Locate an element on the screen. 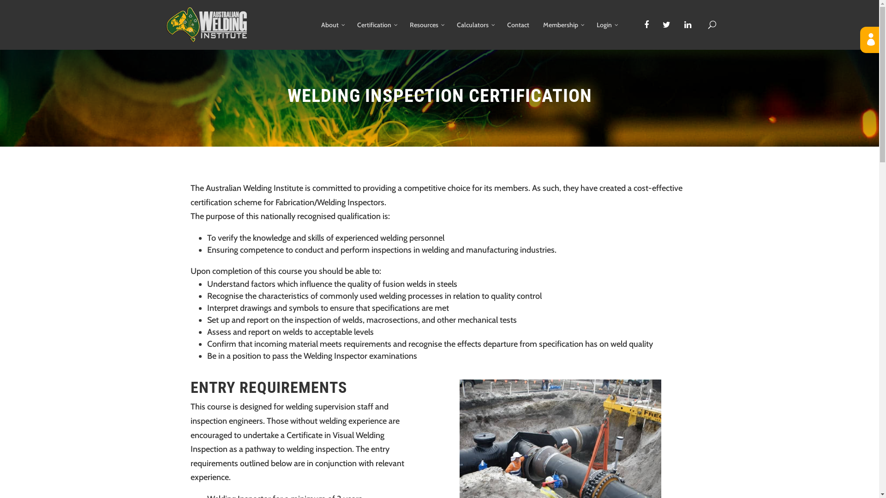  Membership is located at coordinates (563, 35).